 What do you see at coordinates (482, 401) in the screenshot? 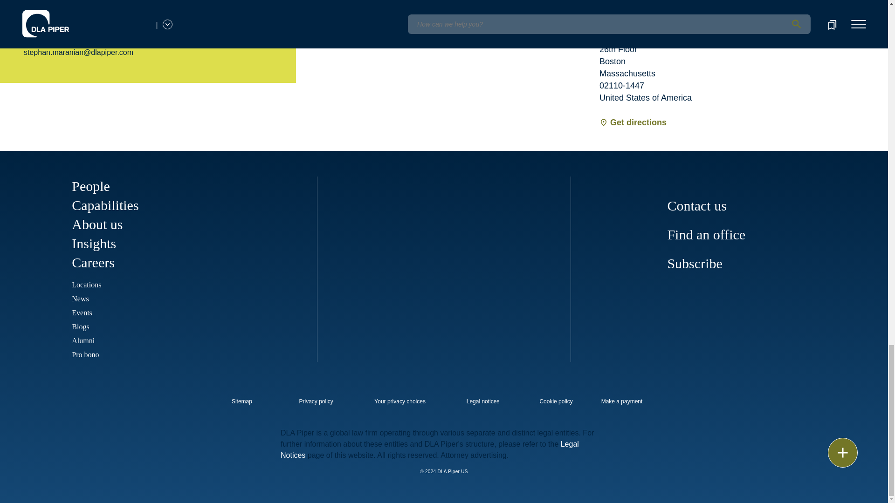
I see `internal` at bounding box center [482, 401].